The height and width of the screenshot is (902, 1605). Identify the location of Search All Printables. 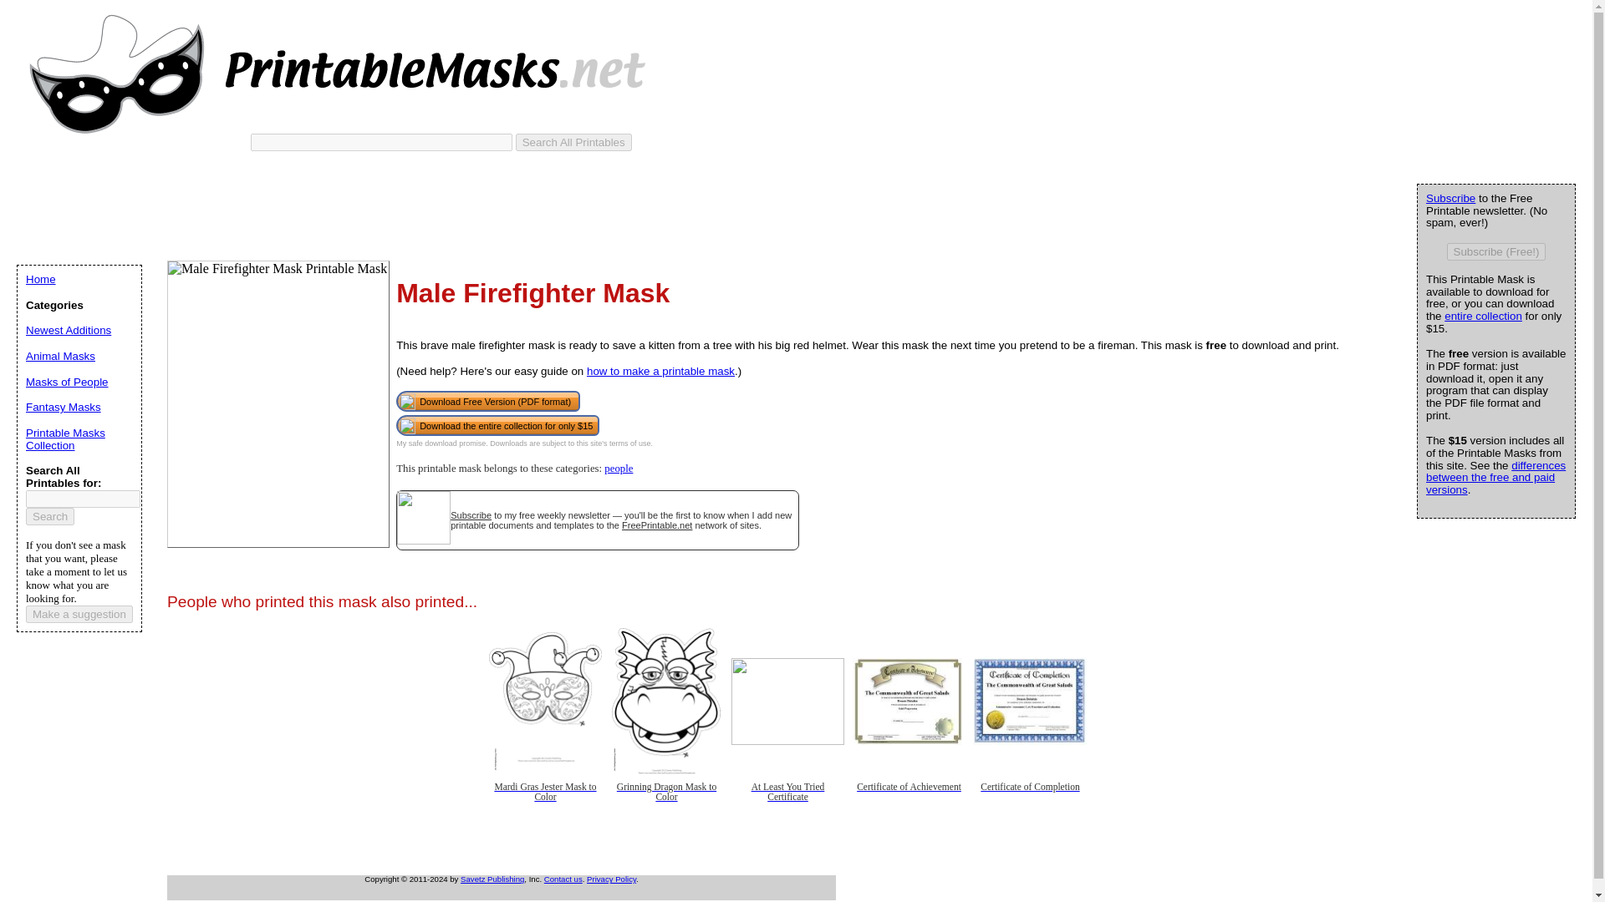
(573, 142).